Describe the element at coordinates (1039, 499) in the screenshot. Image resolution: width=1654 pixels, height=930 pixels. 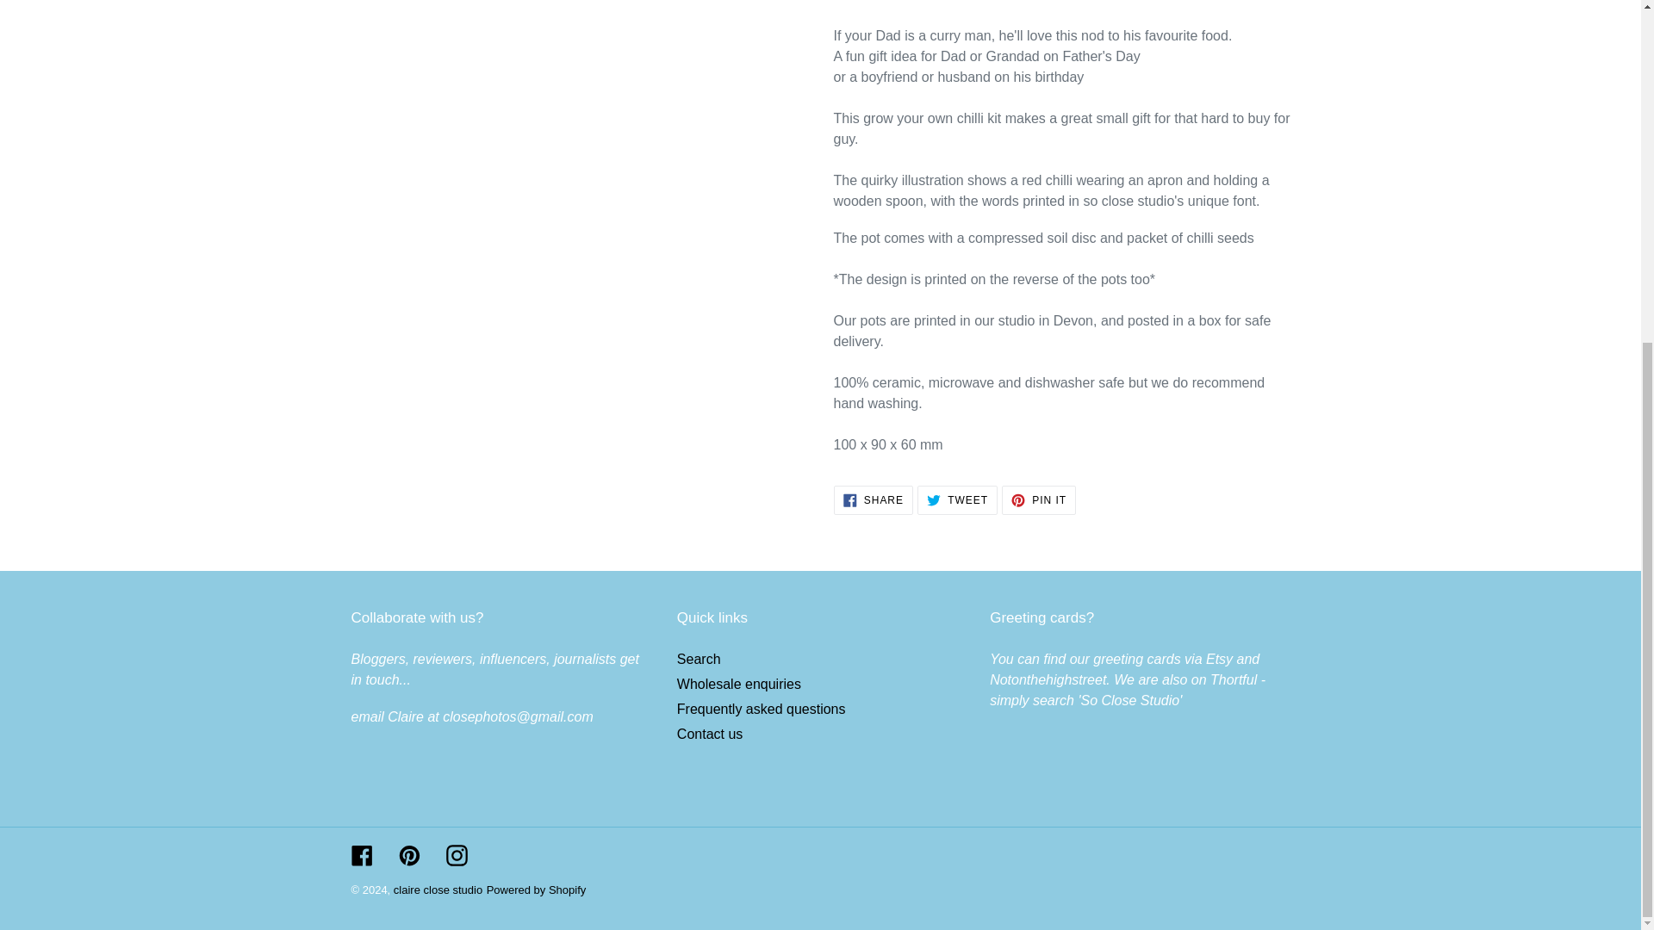
I see `Contact us` at that location.